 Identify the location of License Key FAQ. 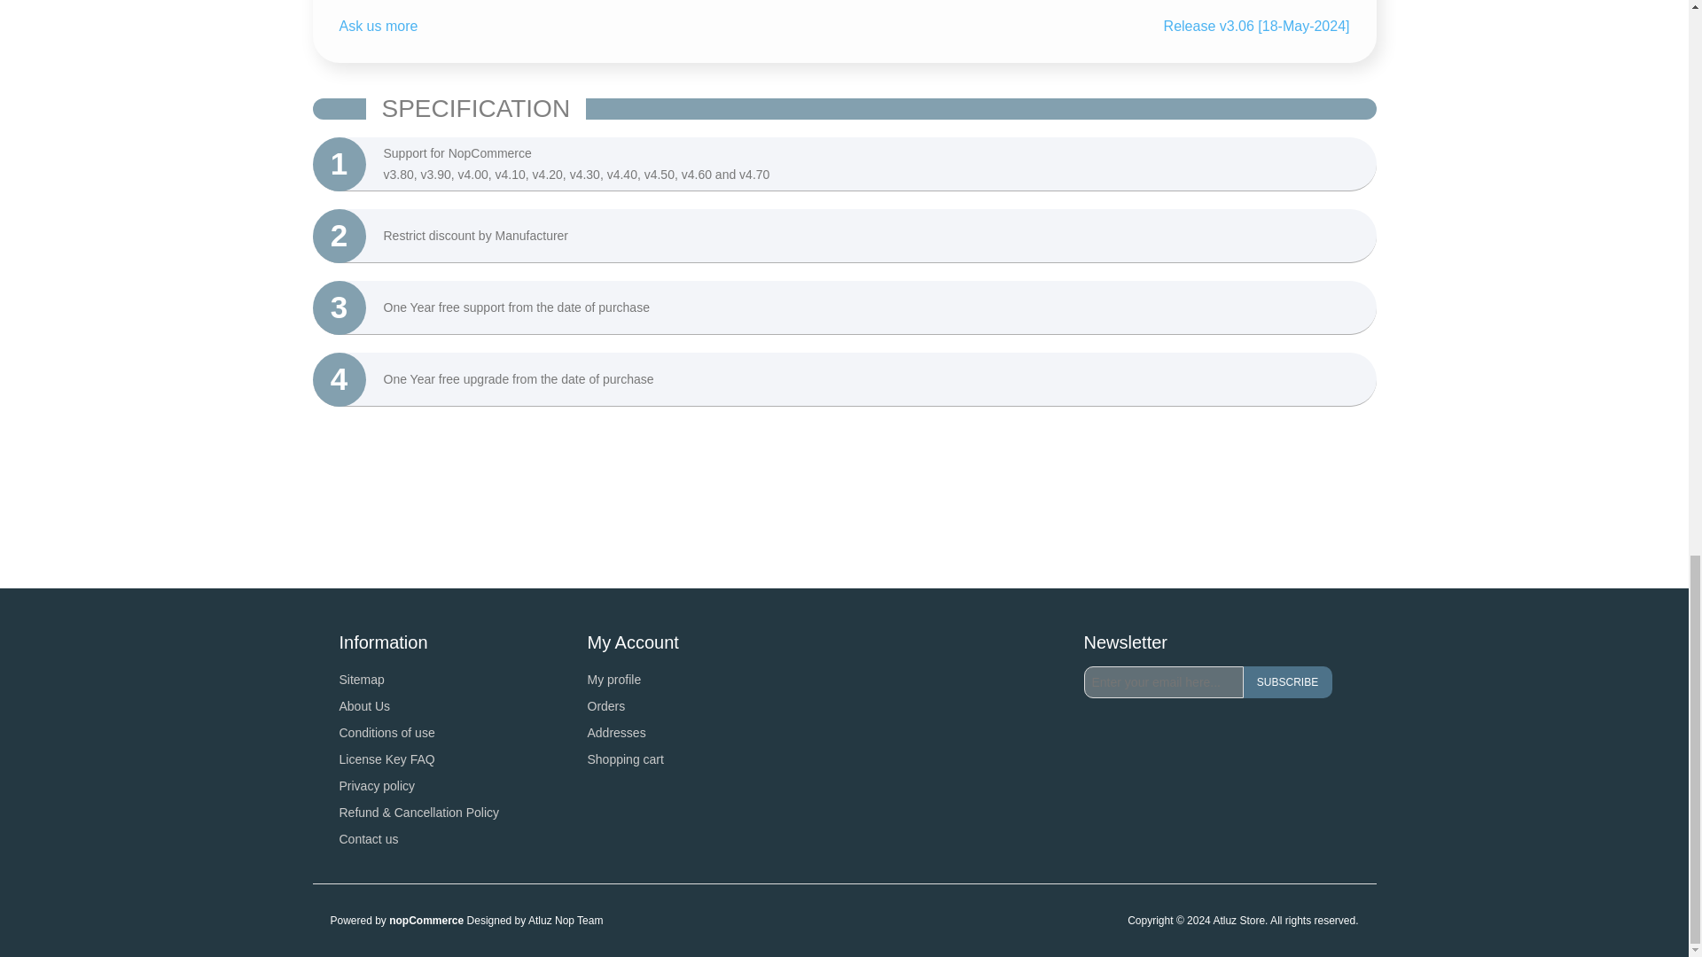
(386, 759).